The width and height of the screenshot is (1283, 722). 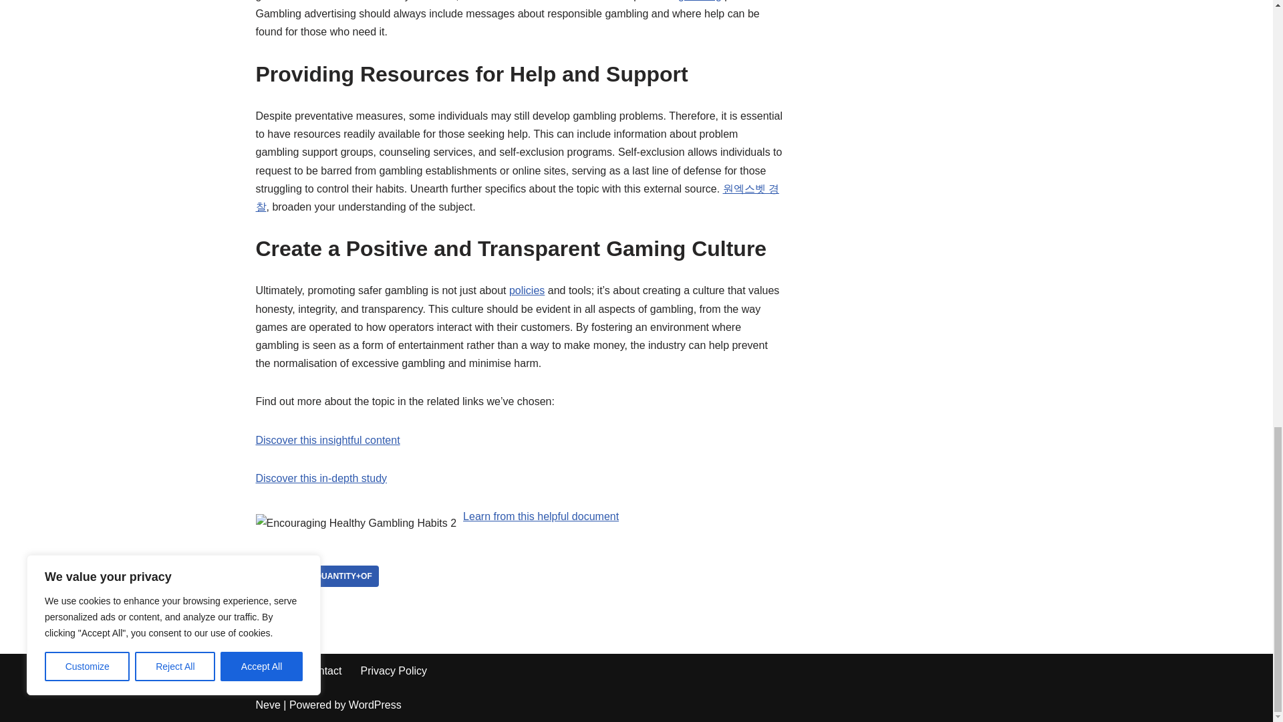 What do you see at coordinates (323, 671) in the screenshot?
I see `Contact` at bounding box center [323, 671].